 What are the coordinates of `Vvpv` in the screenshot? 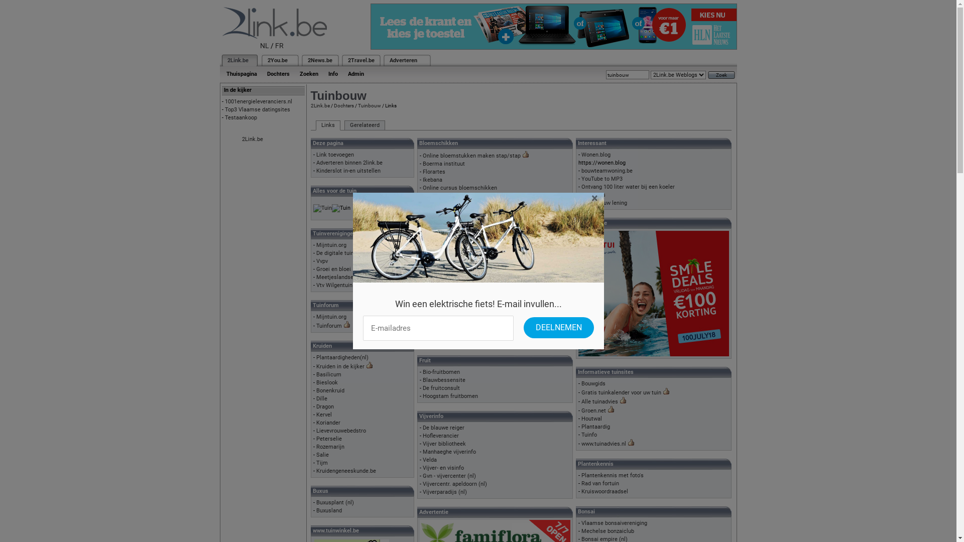 It's located at (322, 261).